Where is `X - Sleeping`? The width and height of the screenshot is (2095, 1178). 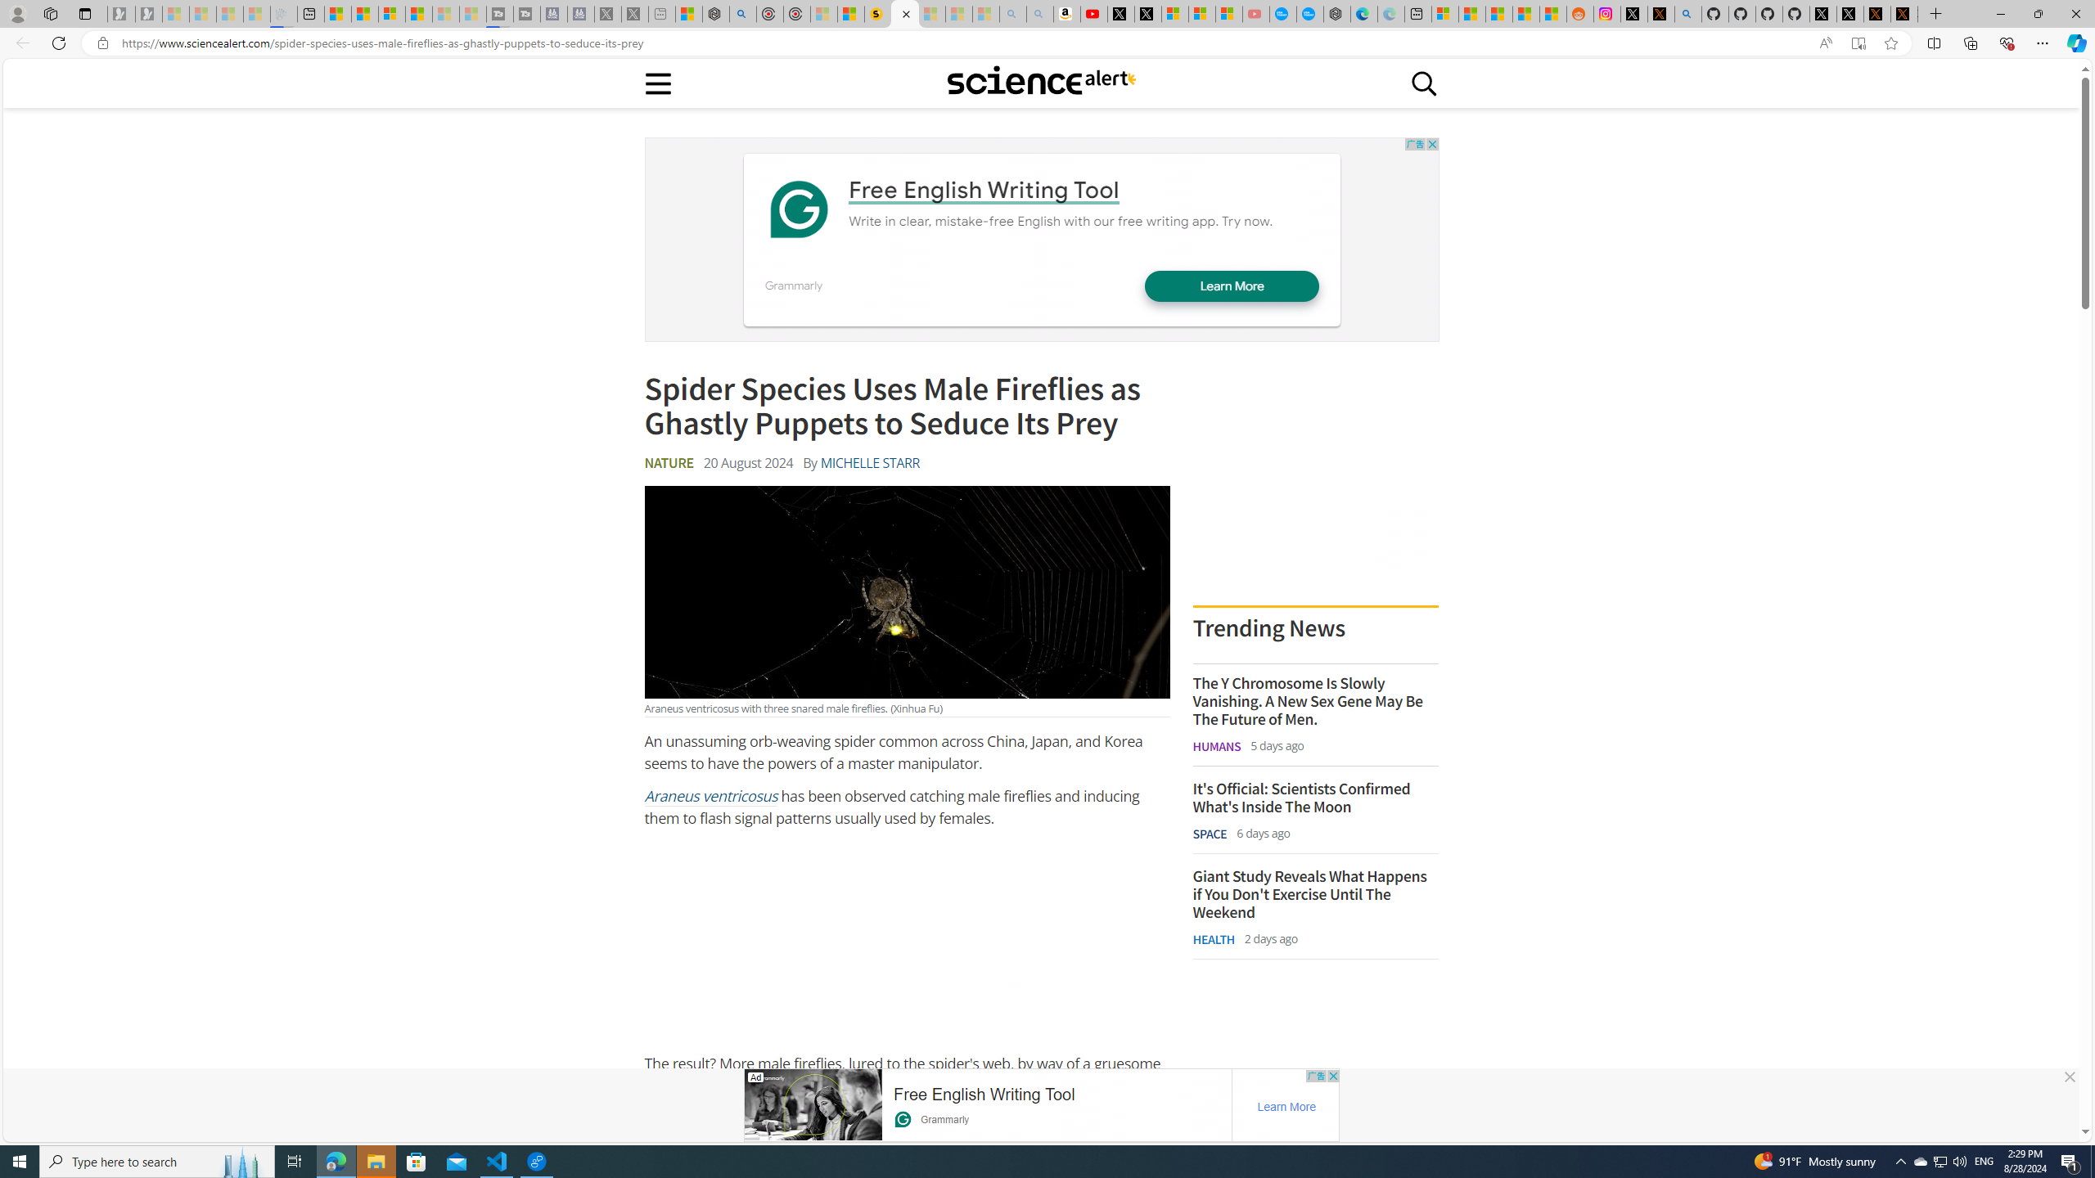
X - Sleeping is located at coordinates (635, 14).